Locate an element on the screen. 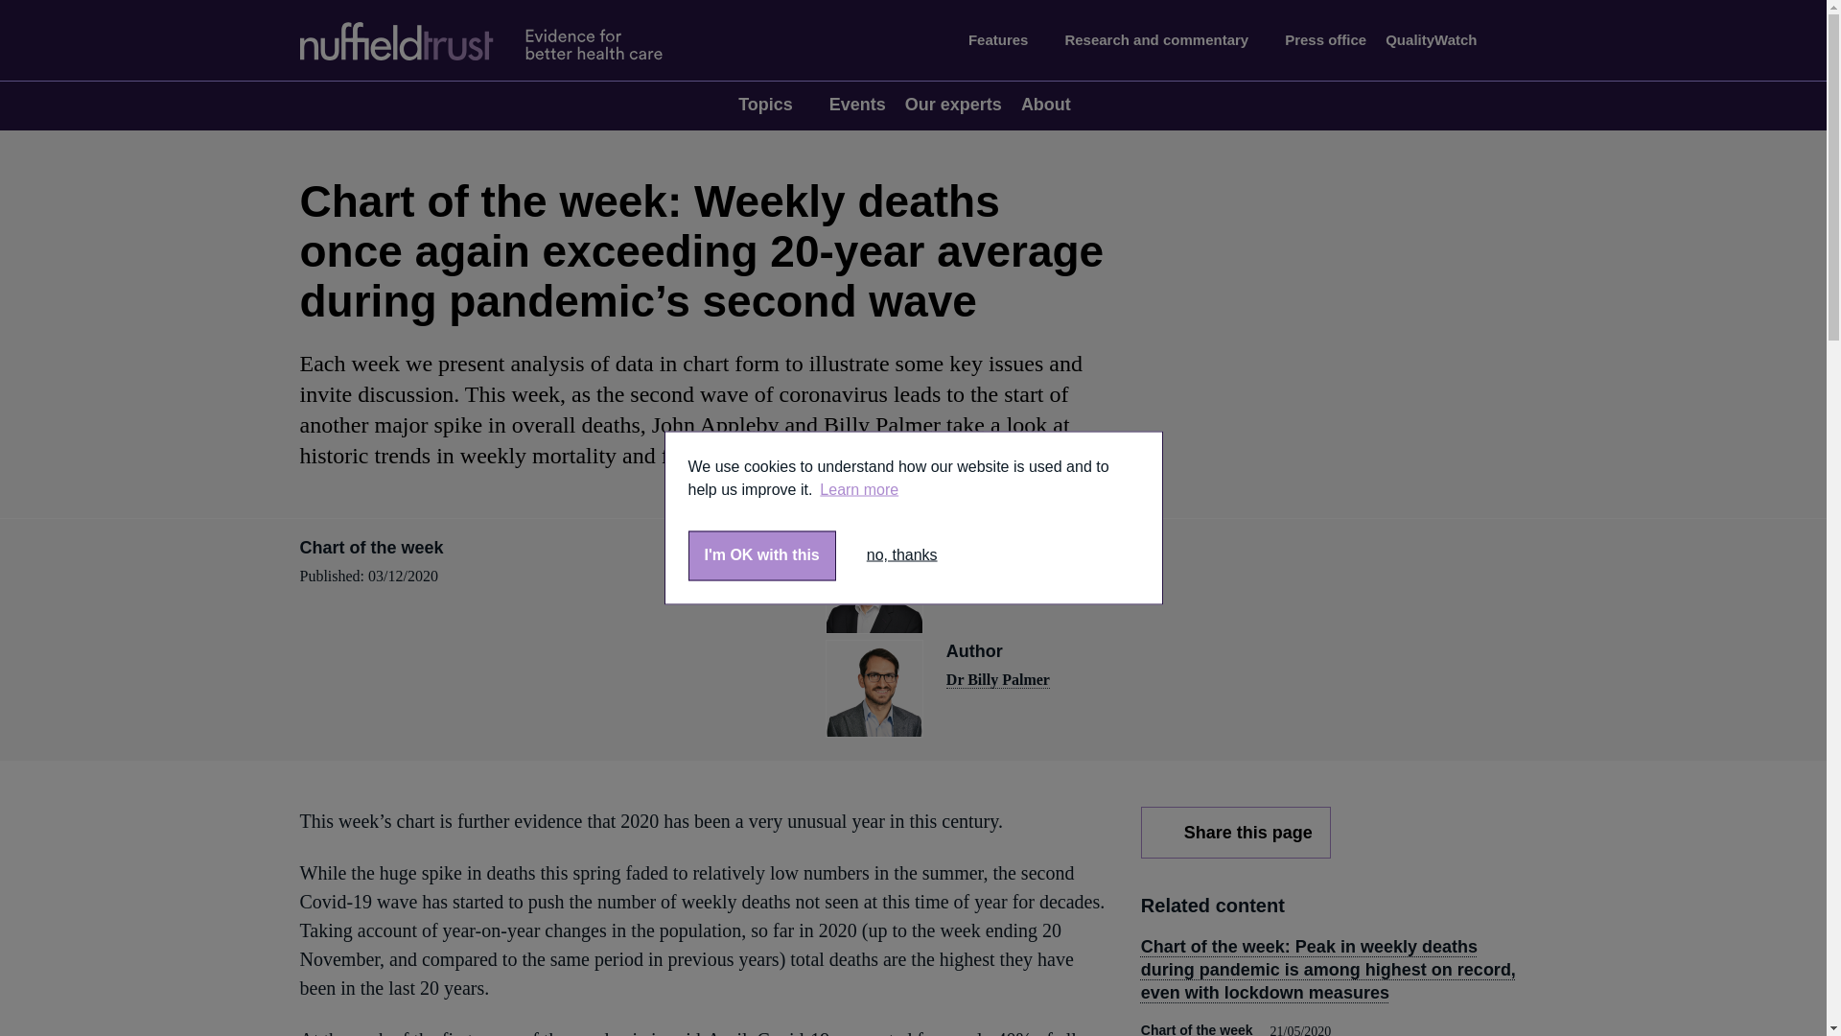 This screenshot has width=1841, height=1036. Research and commentary is located at coordinates (1164, 40).